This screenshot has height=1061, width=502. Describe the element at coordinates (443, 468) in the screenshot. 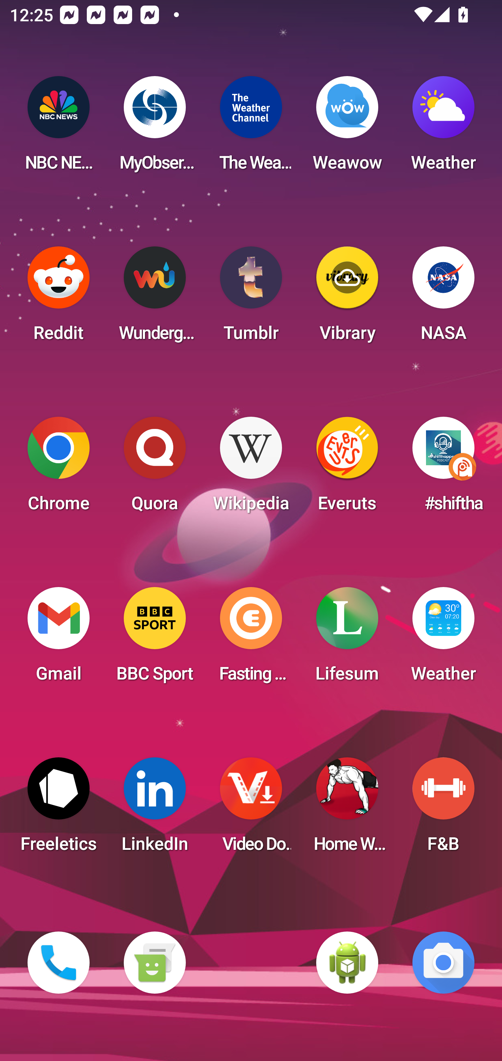

I see `#shifthappens in the Digital Workplace Podcast` at that location.